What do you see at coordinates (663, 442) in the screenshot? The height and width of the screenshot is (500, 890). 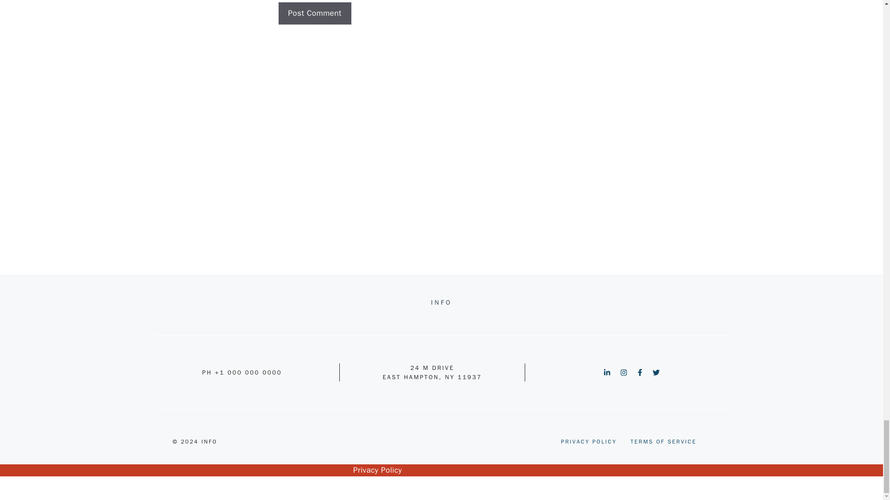 I see `TERMS OF SERVICE` at bounding box center [663, 442].